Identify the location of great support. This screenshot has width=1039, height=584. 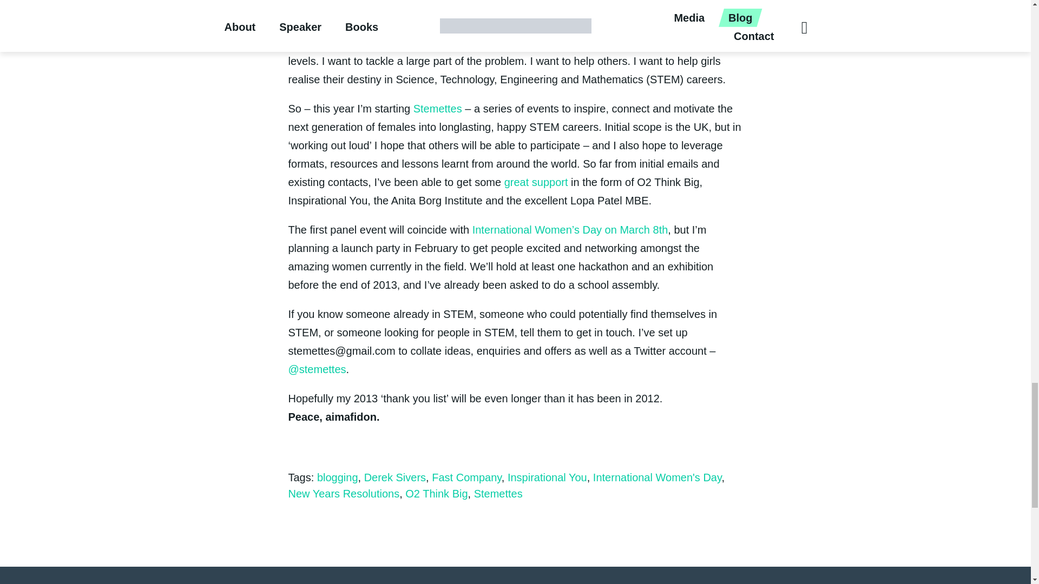
(536, 182).